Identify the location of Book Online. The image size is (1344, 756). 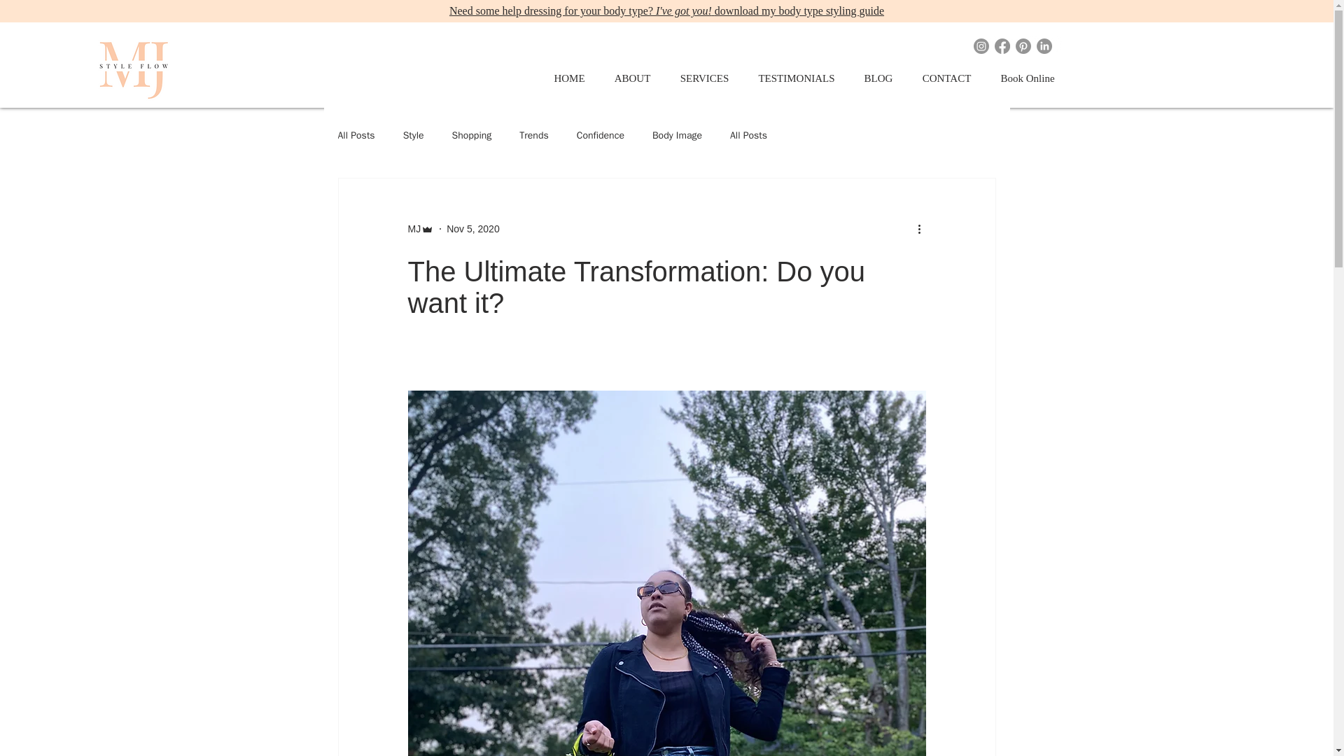
(1026, 78).